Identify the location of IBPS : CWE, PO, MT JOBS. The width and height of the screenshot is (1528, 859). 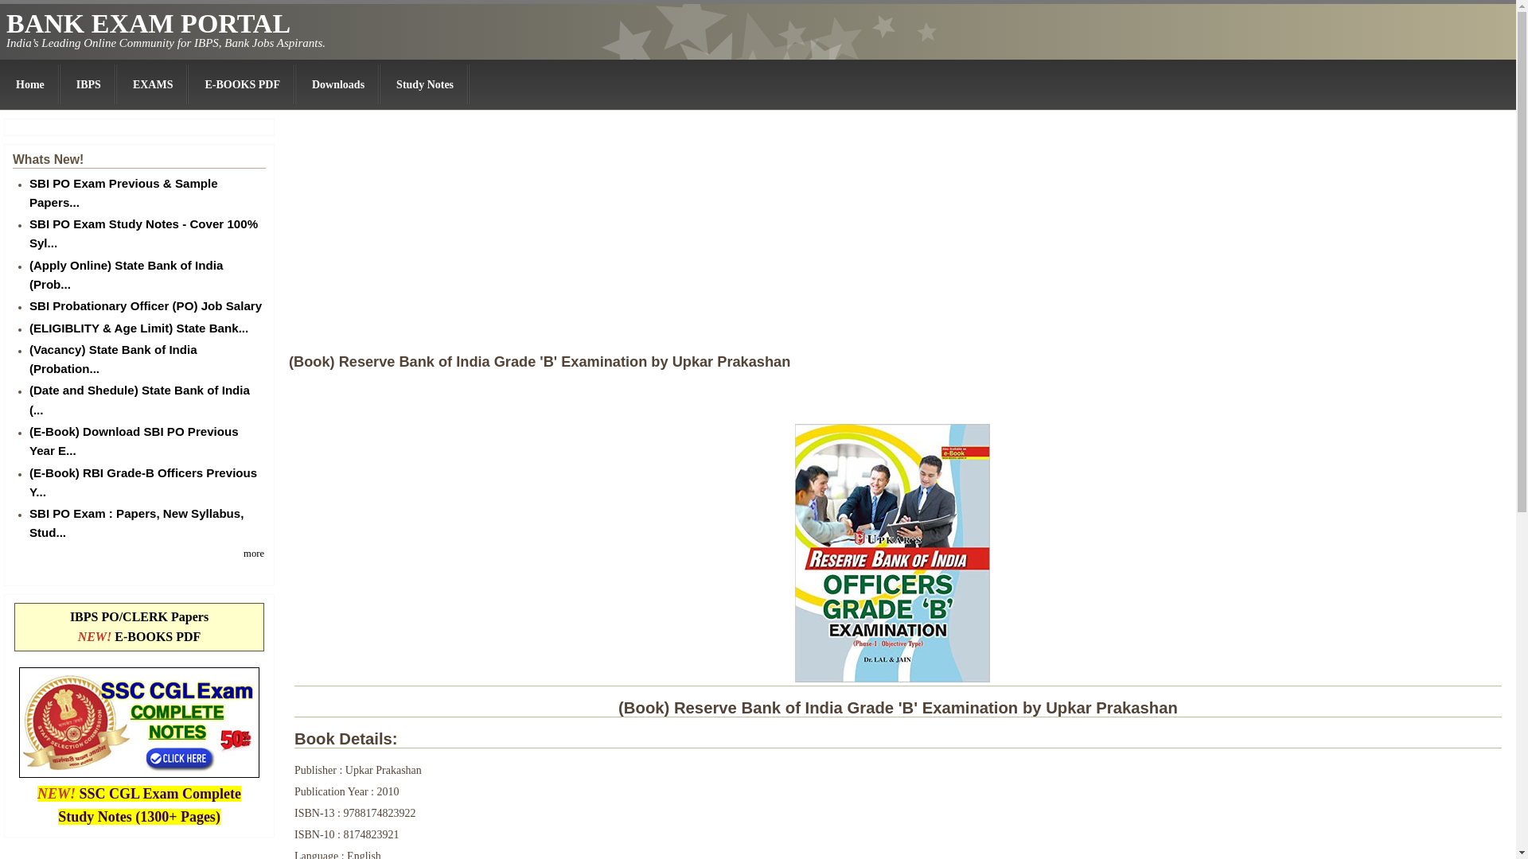
(89, 84).